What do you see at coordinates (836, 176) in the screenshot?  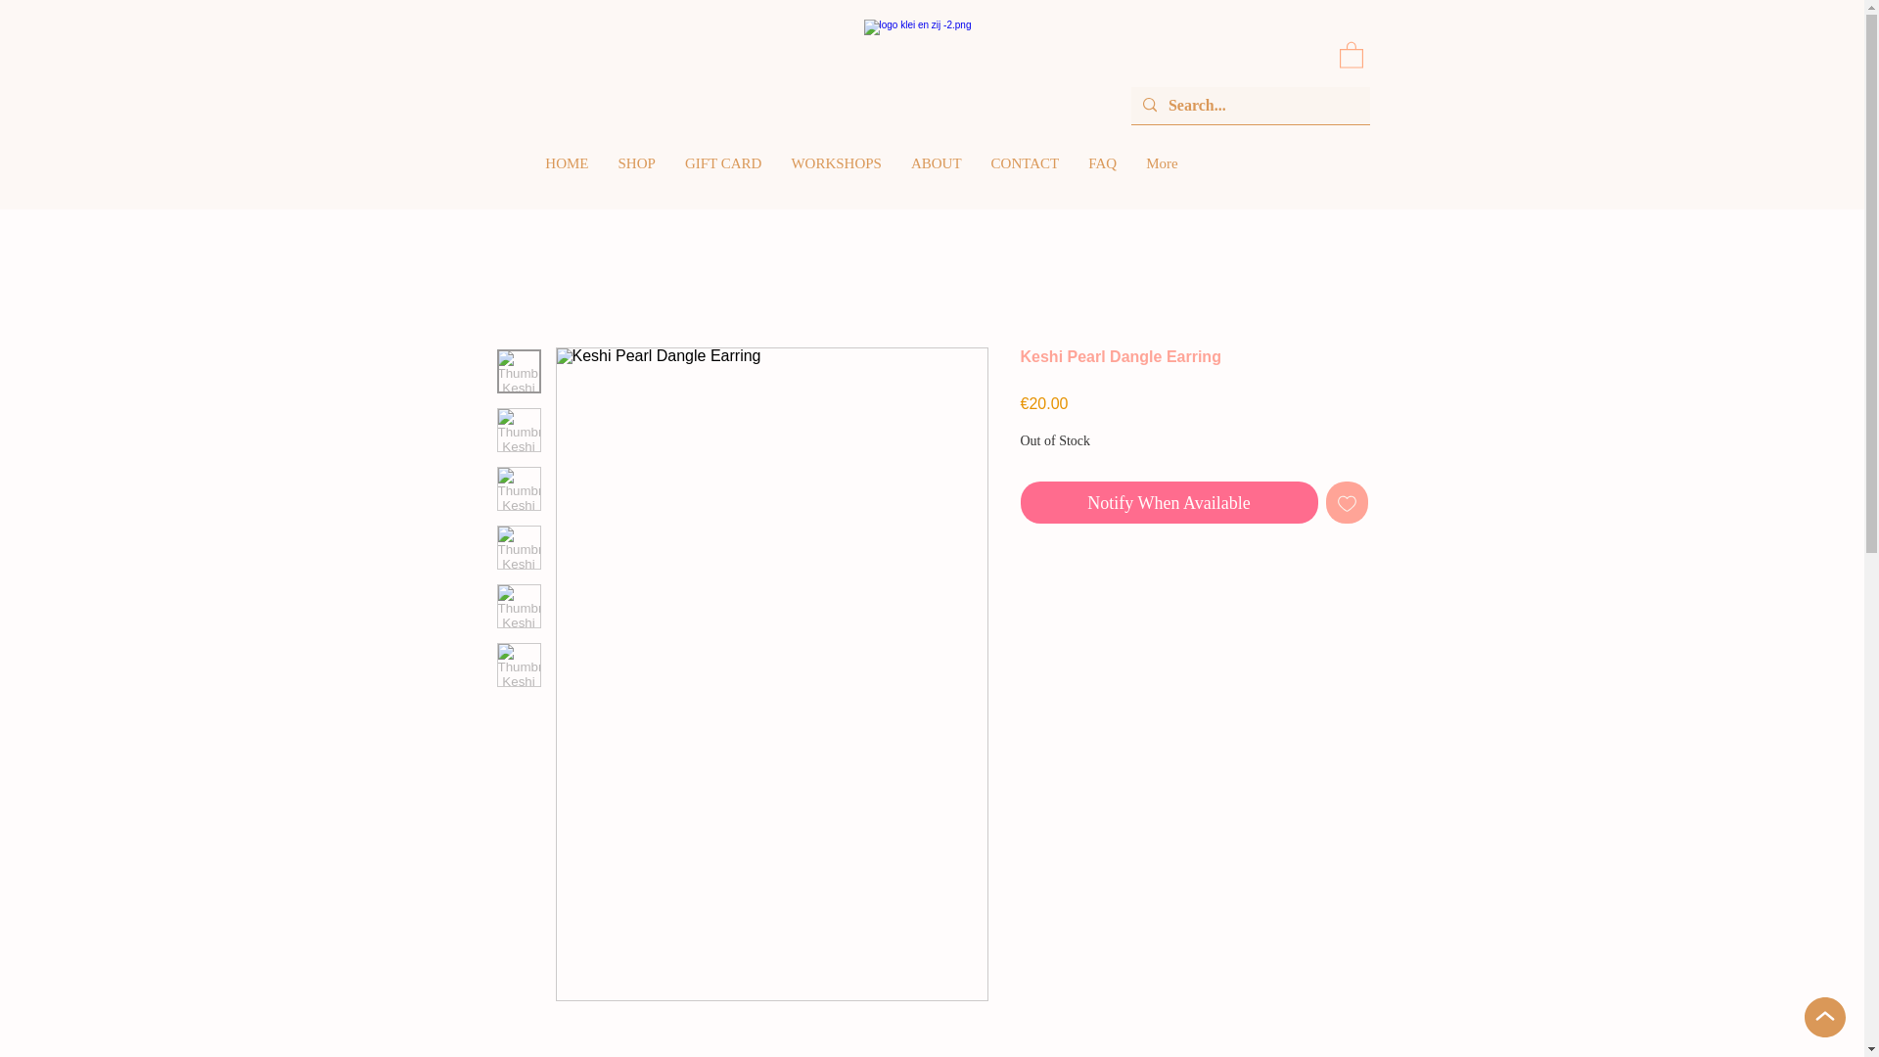 I see `WORKSHOPS` at bounding box center [836, 176].